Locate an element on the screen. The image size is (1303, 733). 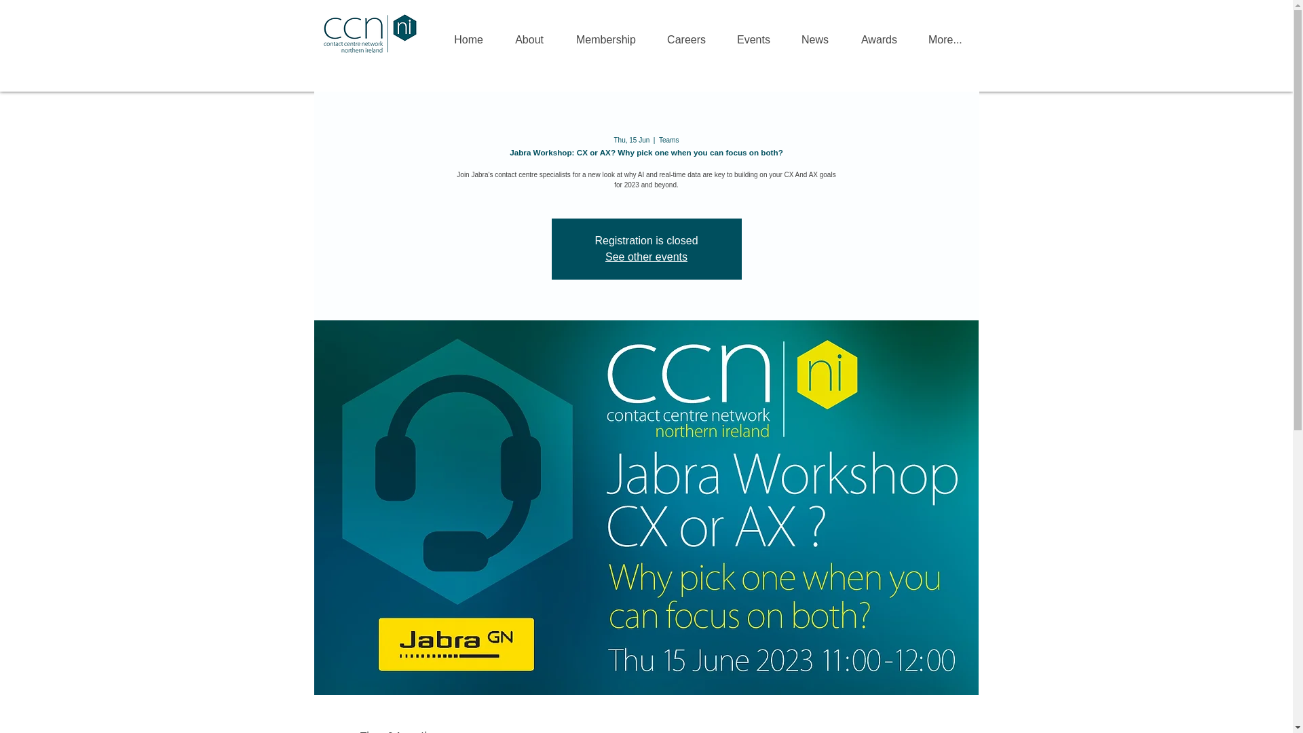
See other events is located at coordinates (646, 257).